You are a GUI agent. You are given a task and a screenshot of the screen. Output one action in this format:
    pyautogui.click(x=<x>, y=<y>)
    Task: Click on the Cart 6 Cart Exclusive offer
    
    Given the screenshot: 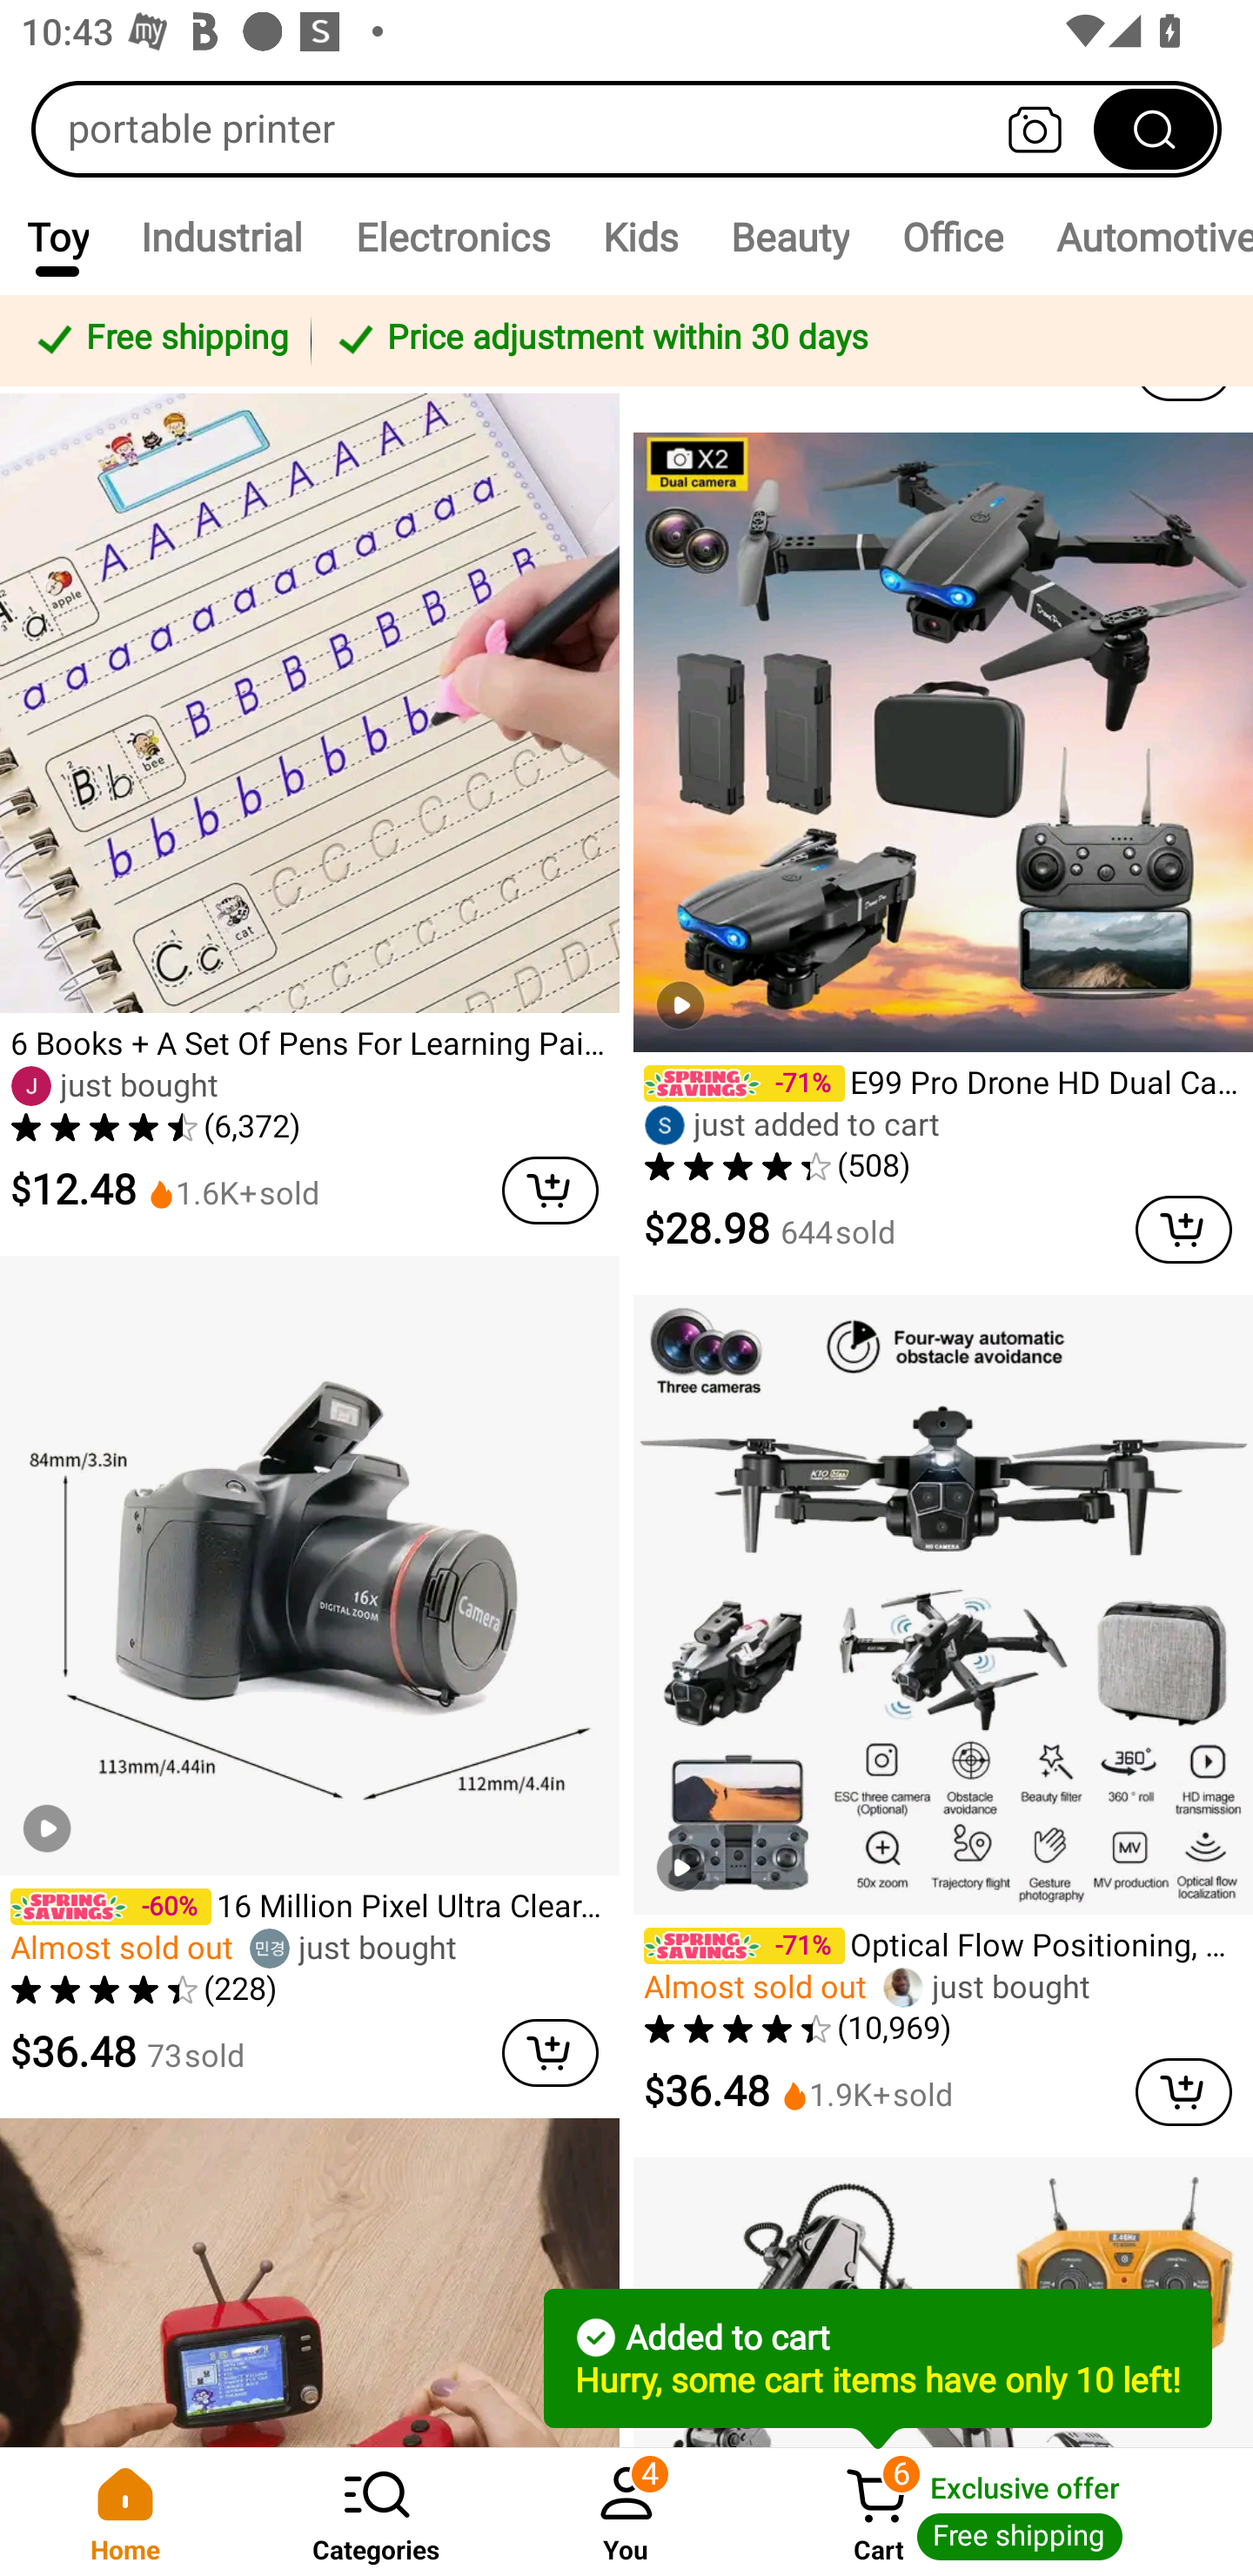 What is the action you would take?
    pyautogui.click(x=1002, y=2512)
    